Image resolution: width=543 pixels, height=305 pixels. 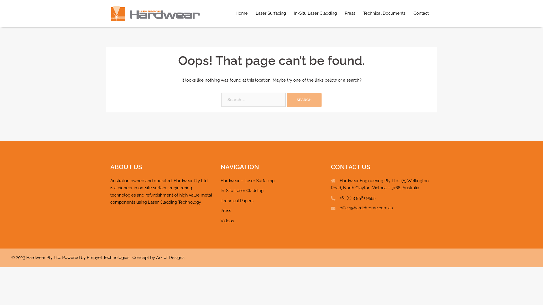 I want to click on Empyef Technologies, so click(x=108, y=258).